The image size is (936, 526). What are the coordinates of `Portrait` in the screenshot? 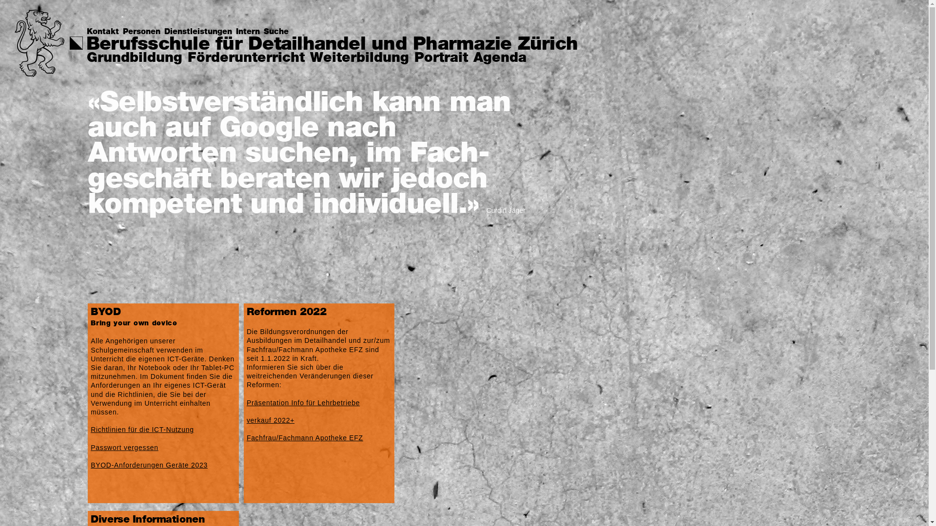 It's located at (441, 58).